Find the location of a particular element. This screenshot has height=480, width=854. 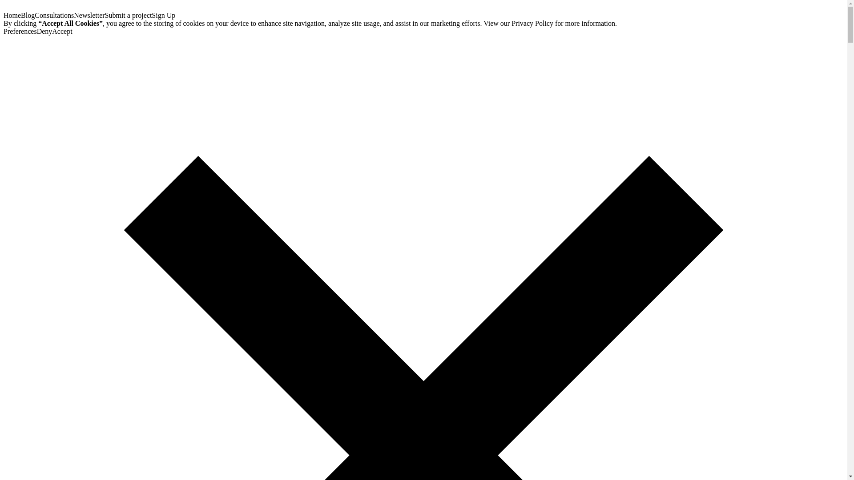

Privacy Policy is located at coordinates (532, 23).